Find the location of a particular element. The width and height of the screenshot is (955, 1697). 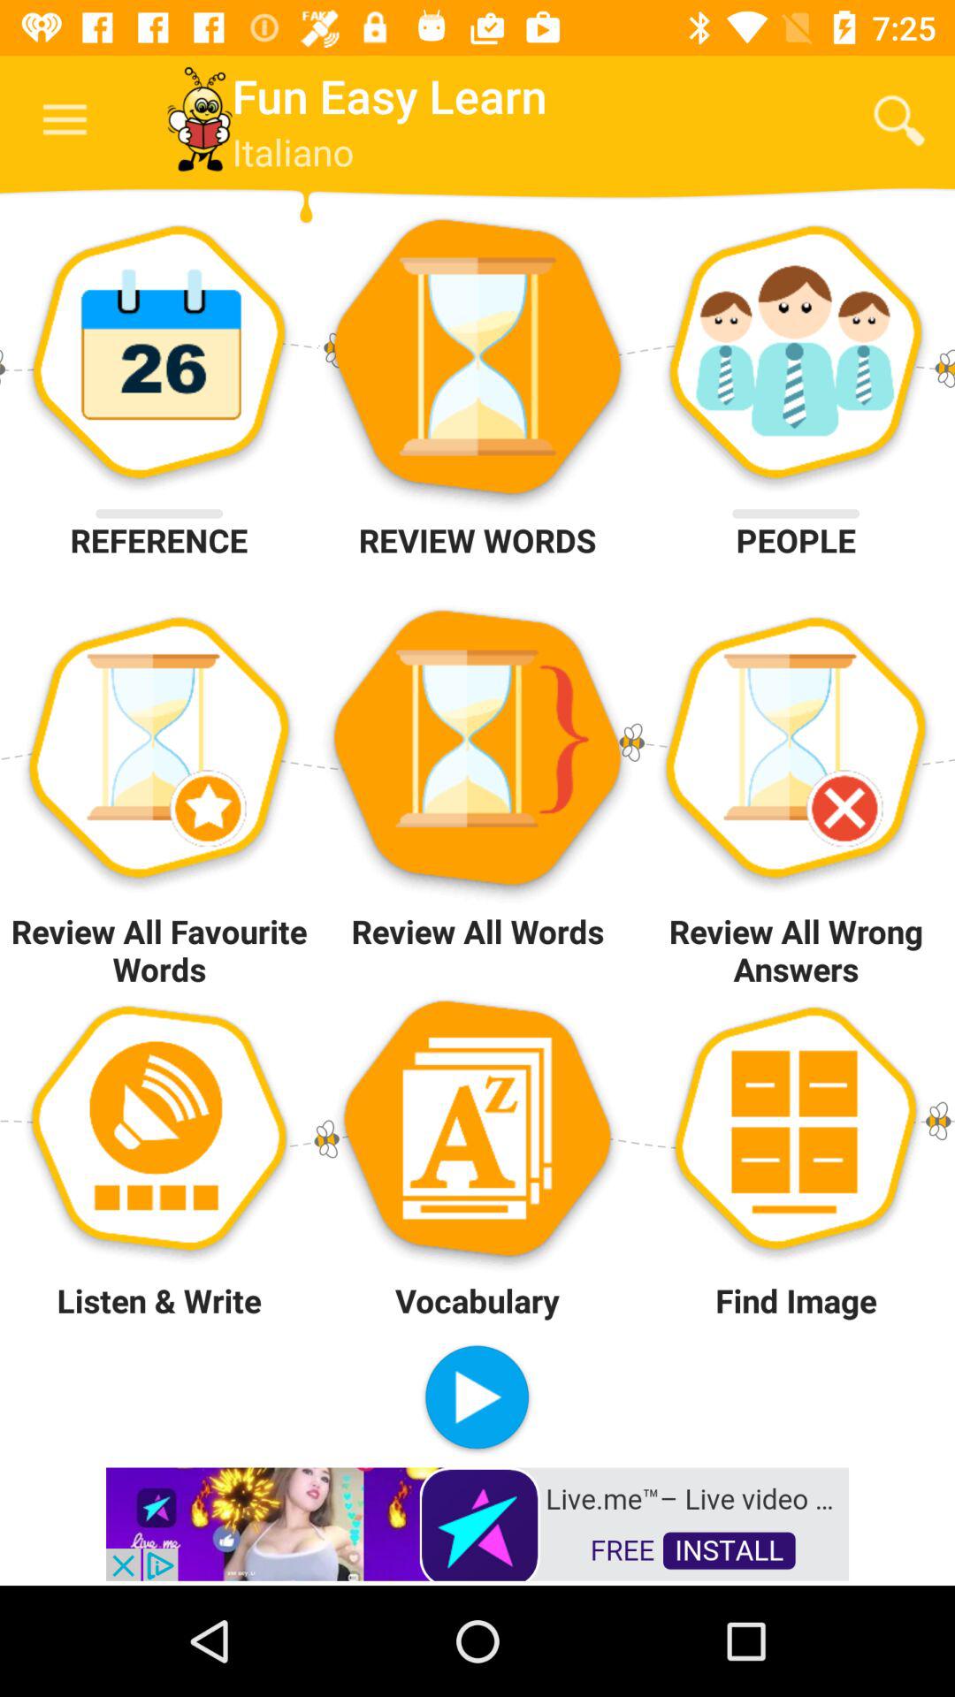

instal app is located at coordinates (477, 1522).